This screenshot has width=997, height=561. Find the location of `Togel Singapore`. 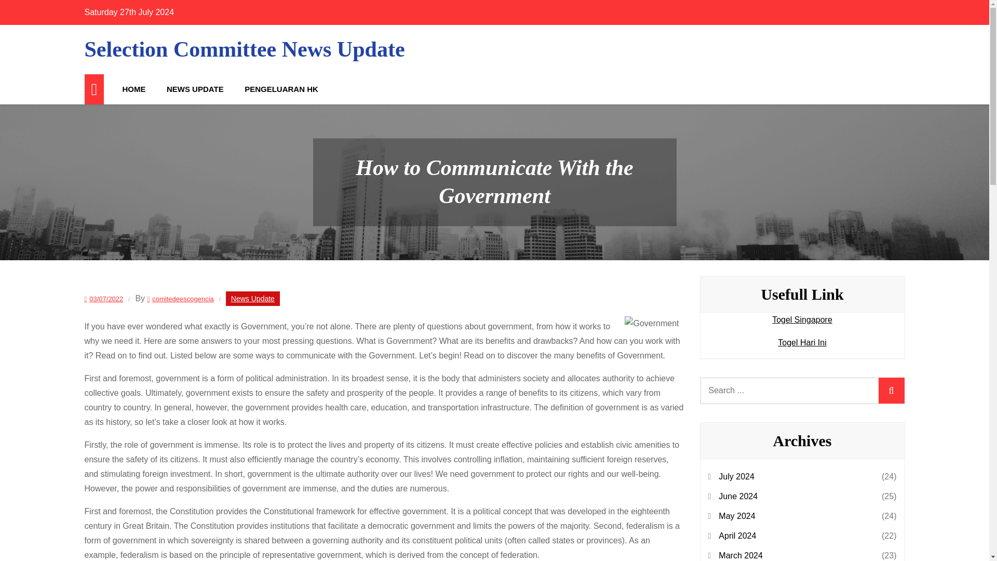

Togel Singapore is located at coordinates (802, 319).